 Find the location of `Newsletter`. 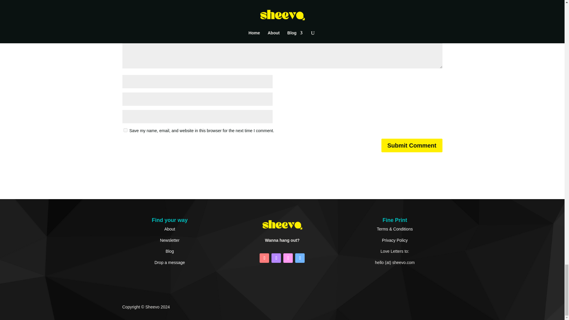

Newsletter is located at coordinates (170, 240).